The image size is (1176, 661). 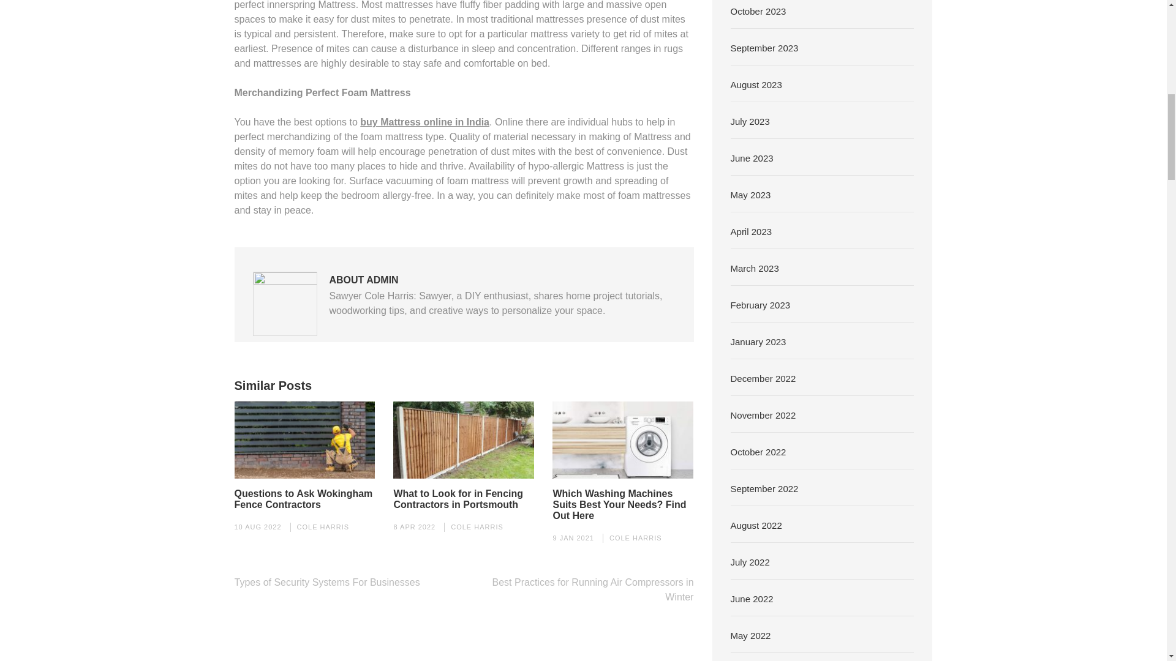 I want to click on COLE HARRIS, so click(x=477, y=527).